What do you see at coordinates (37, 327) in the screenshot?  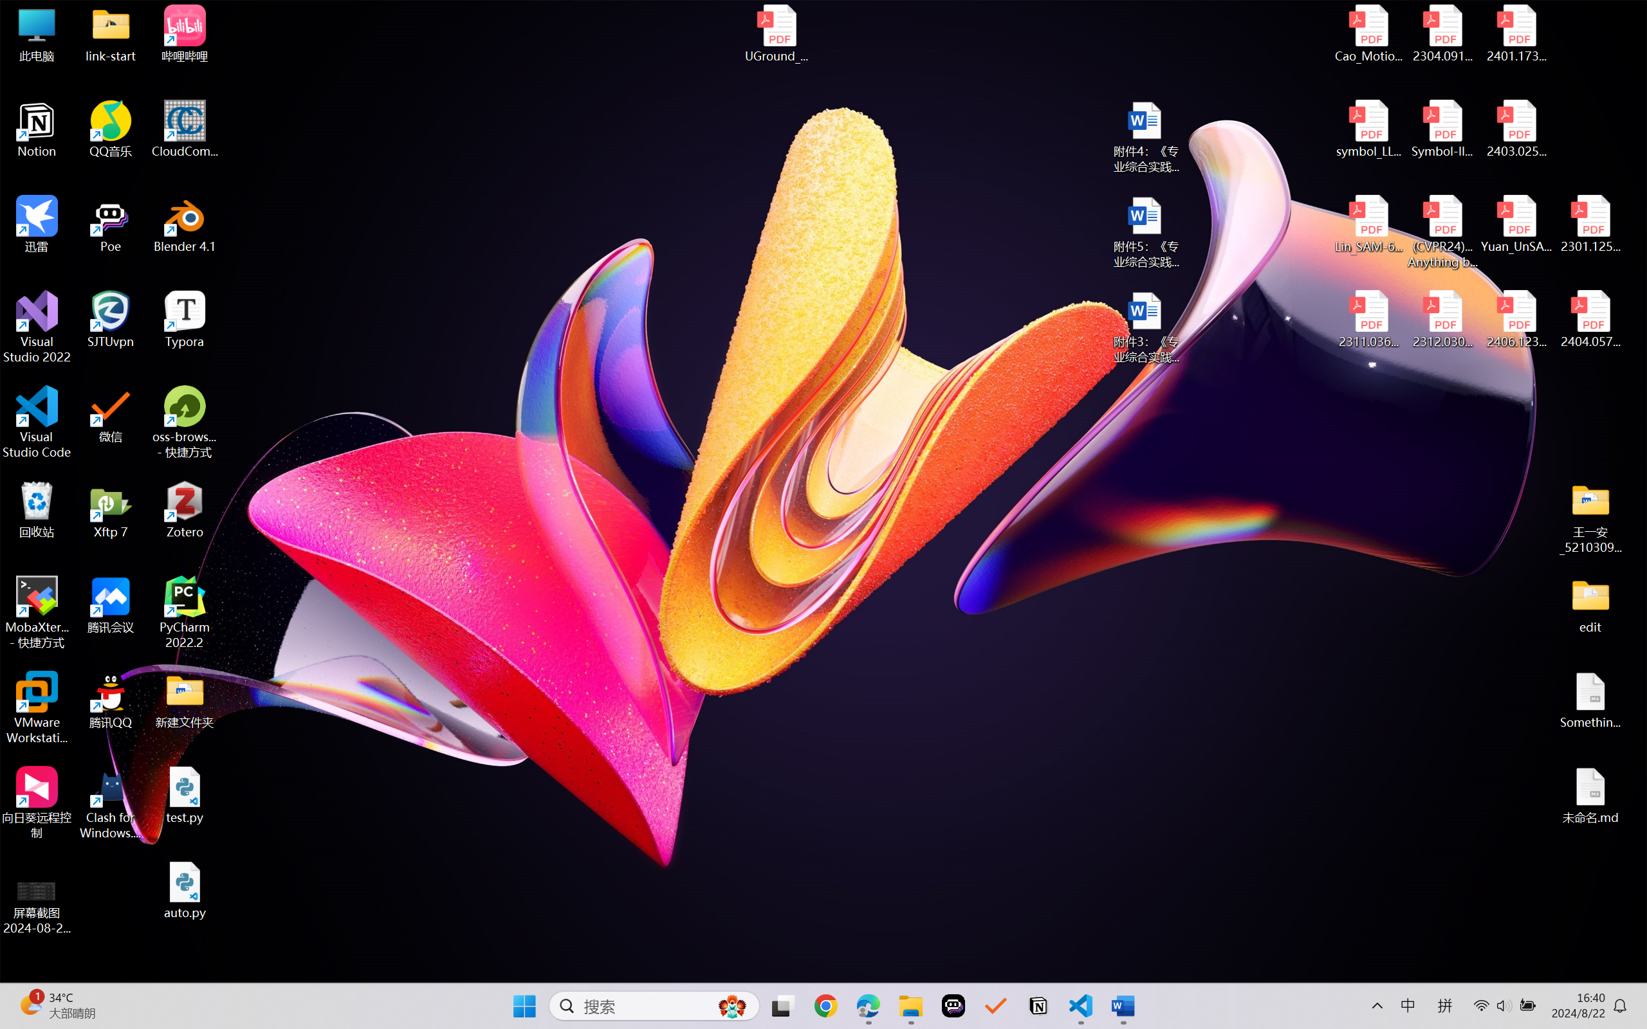 I see `Visual Studio 2022` at bounding box center [37, 327].